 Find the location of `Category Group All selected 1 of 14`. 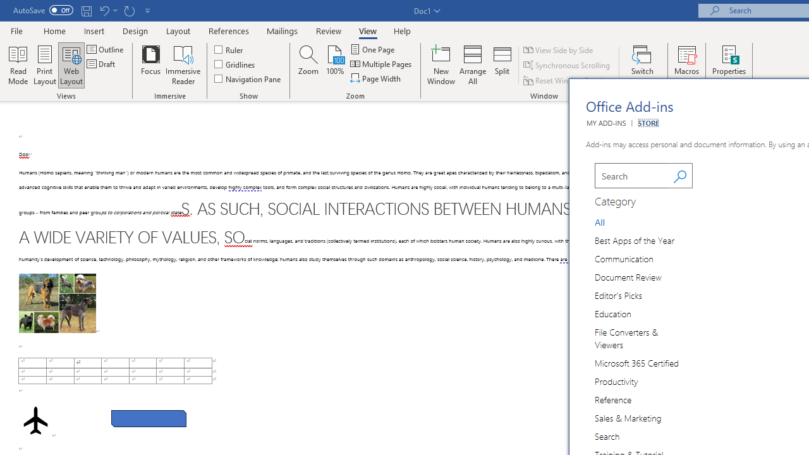

Category Group All selected 1 of 14 is located at coordinates (602, 221).